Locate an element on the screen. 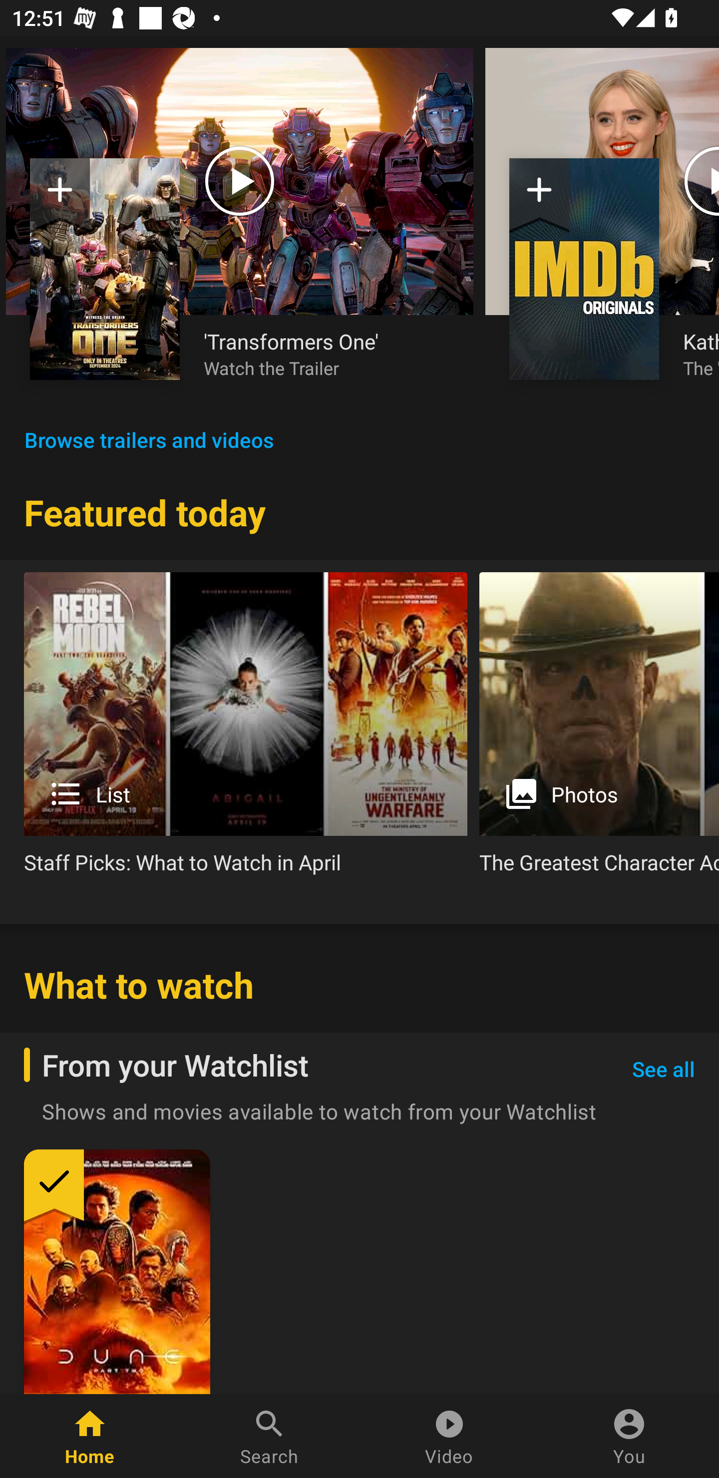 This screenshot has width=719, height=1478. See all See all From your Watchlist is located at coordinates (663, 1070).